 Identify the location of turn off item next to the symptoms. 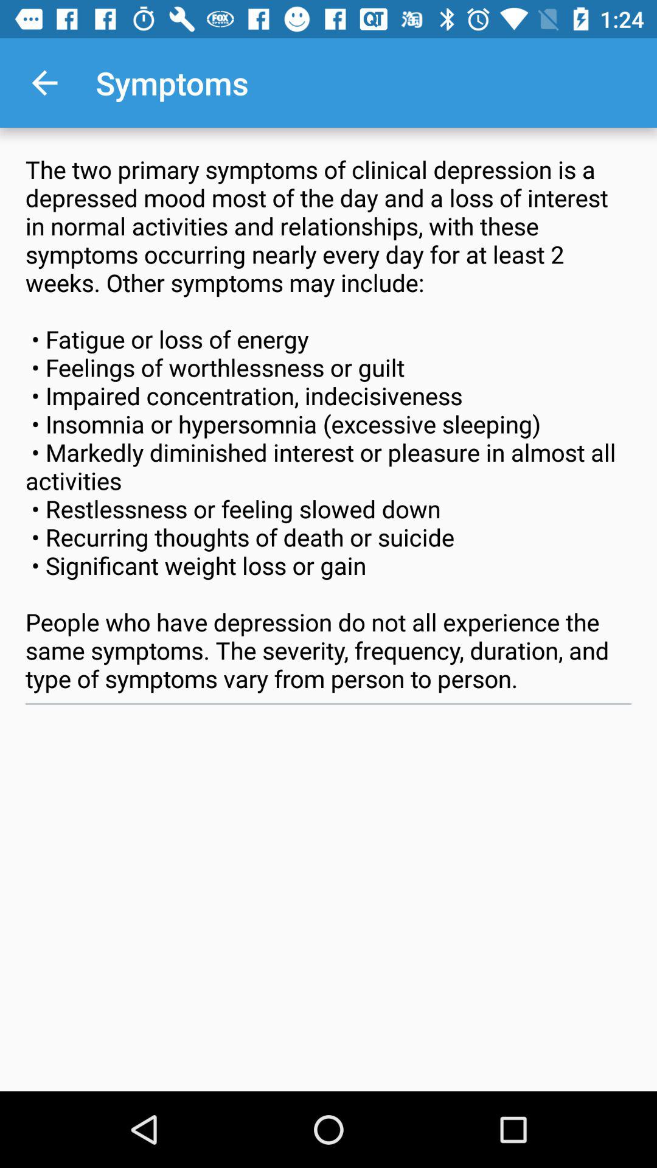
(44, 83).